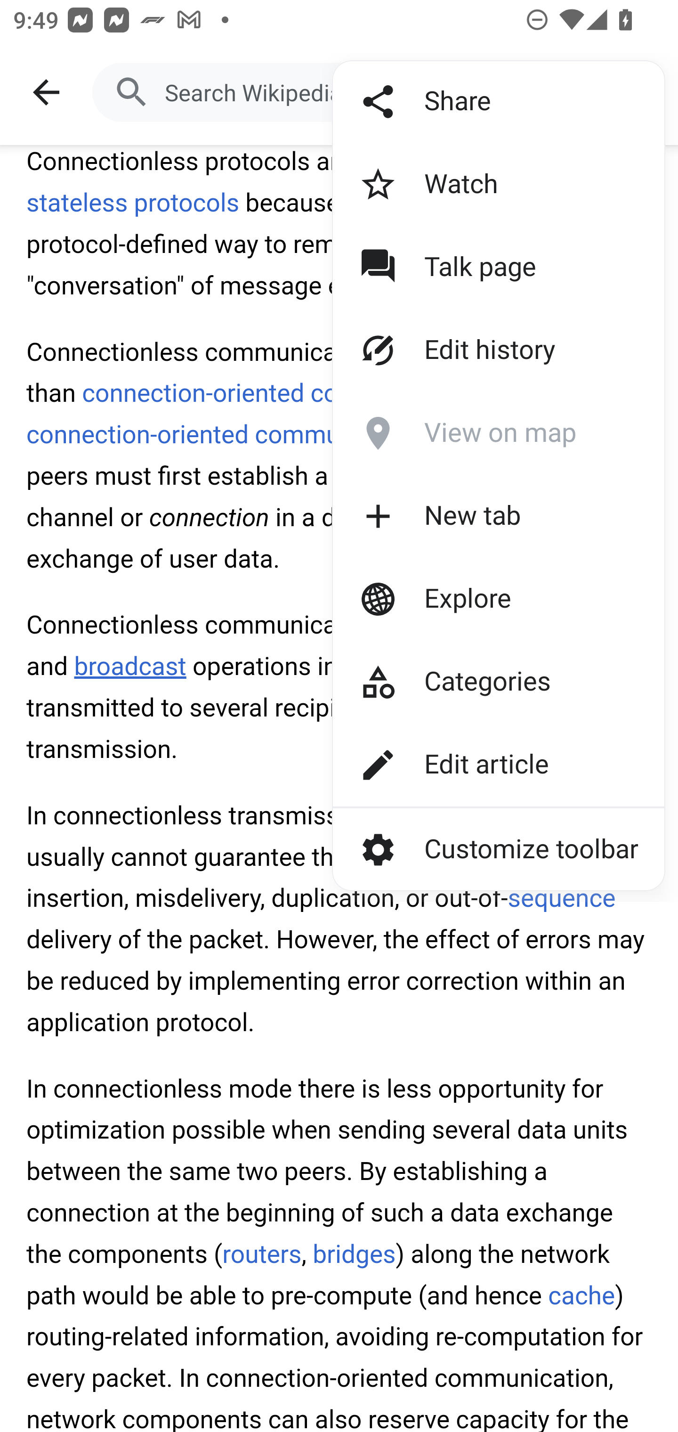 The image size is (678, 1432). Describe the element at coordinates (467, 598) in the screenshot. I see `Explore` at that location.